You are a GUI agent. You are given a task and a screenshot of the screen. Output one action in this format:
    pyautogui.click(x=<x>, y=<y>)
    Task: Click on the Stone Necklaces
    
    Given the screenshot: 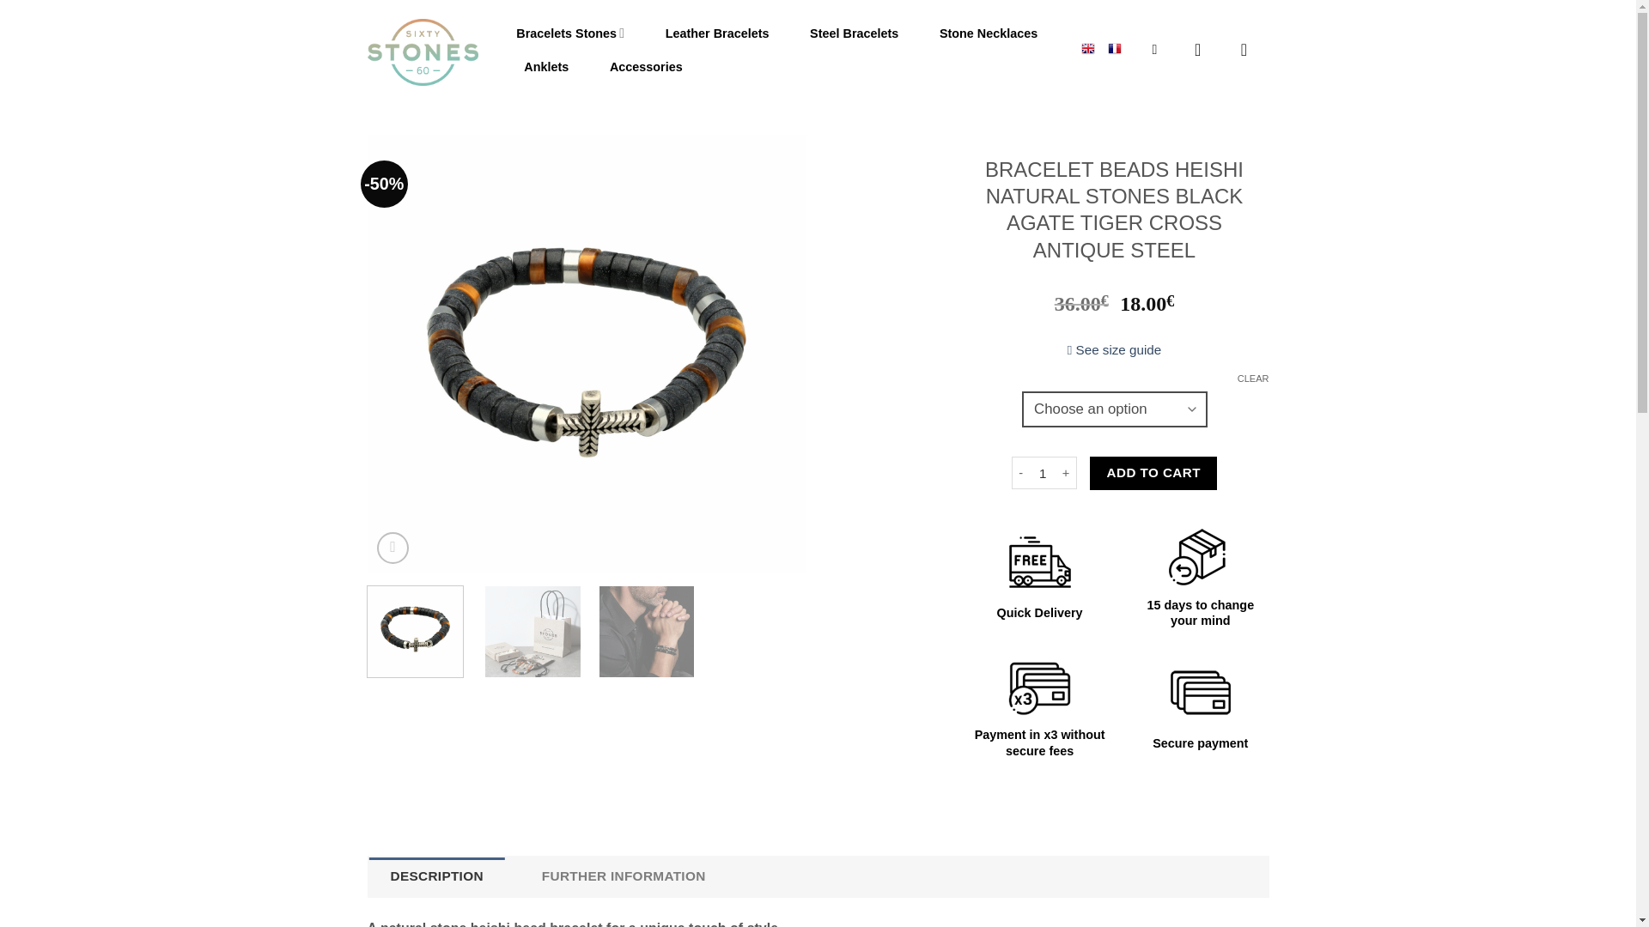 What is the action you would take?
    pyautogui.click(x=988, y=33)
    